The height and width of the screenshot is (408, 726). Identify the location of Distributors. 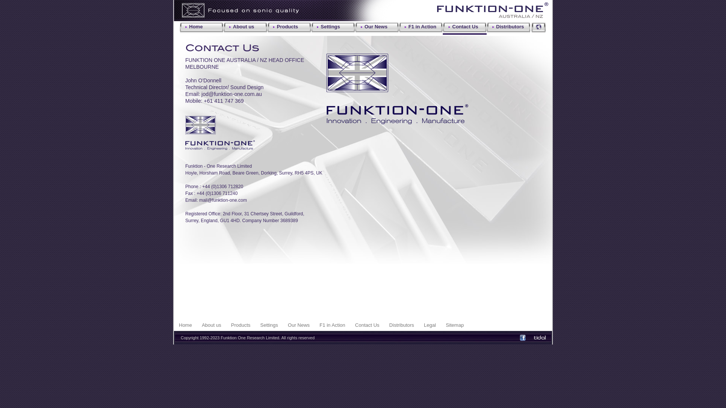
(402, 325).